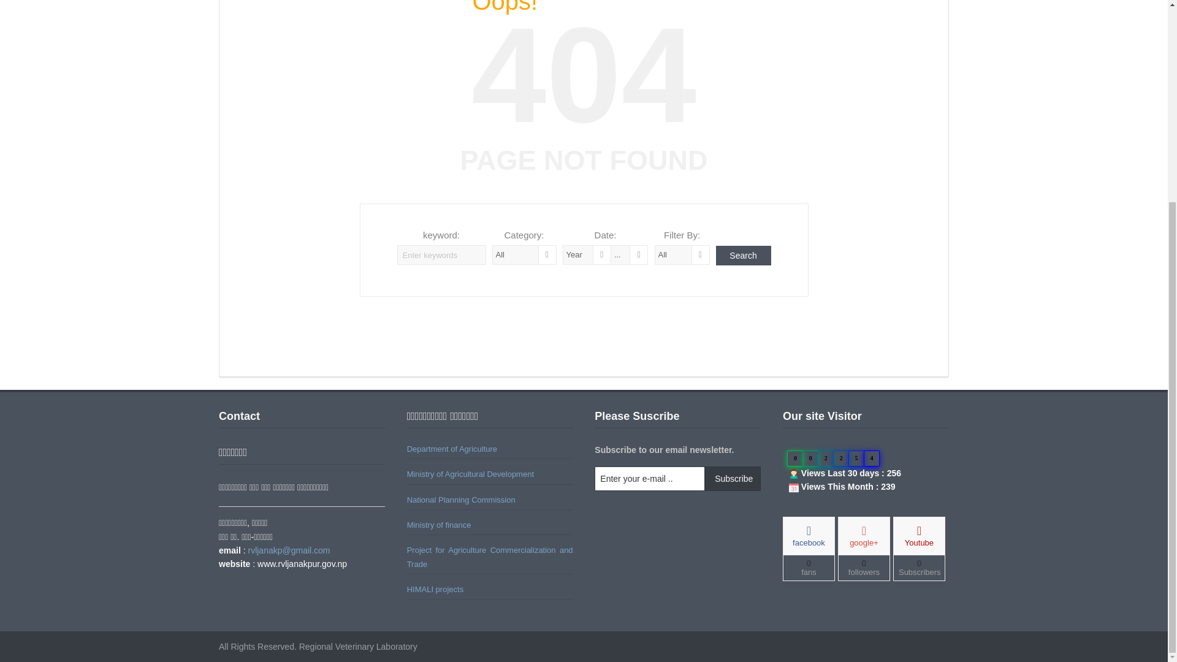 The image size is (1177, 662). I want to click on Subscribe, so click(732, 479).